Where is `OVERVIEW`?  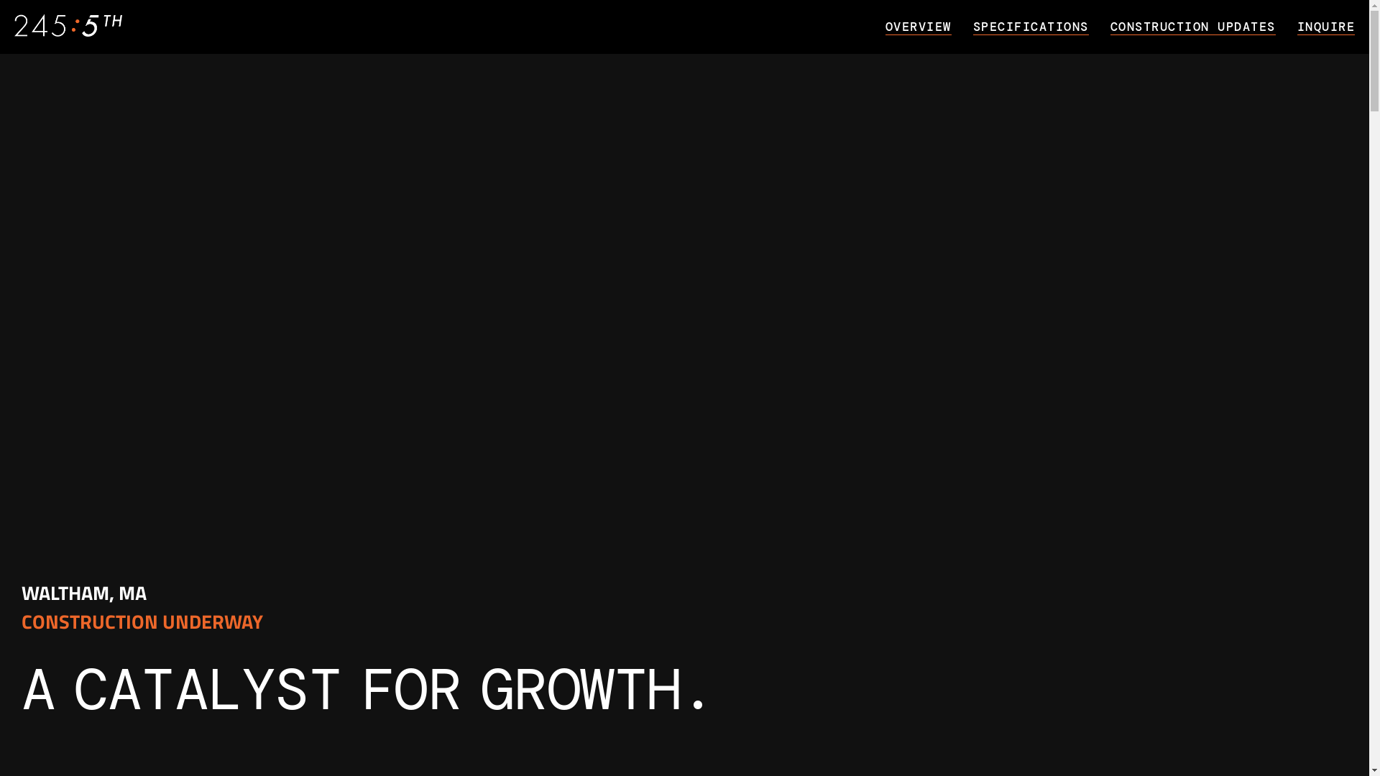 OVERVIEW is located at coordinates (929, 26).